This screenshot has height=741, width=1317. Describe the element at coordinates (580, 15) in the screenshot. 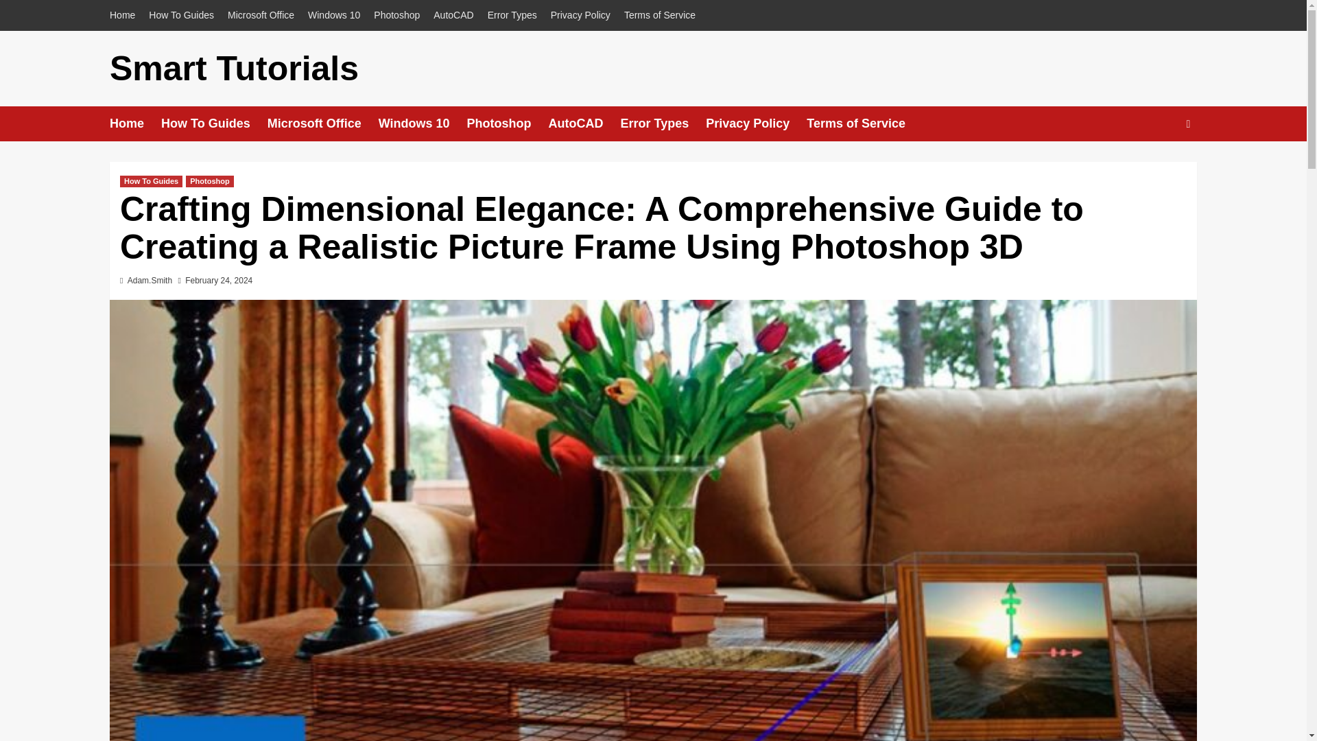

I see `Privacy Policy` at that location.